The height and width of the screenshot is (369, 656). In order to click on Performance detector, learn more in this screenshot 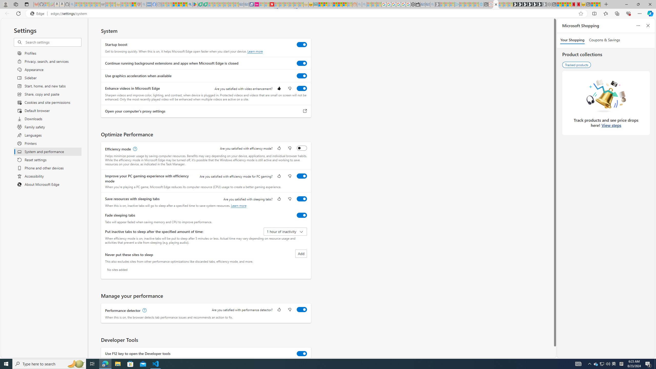, I will do `click(144, 311)`.